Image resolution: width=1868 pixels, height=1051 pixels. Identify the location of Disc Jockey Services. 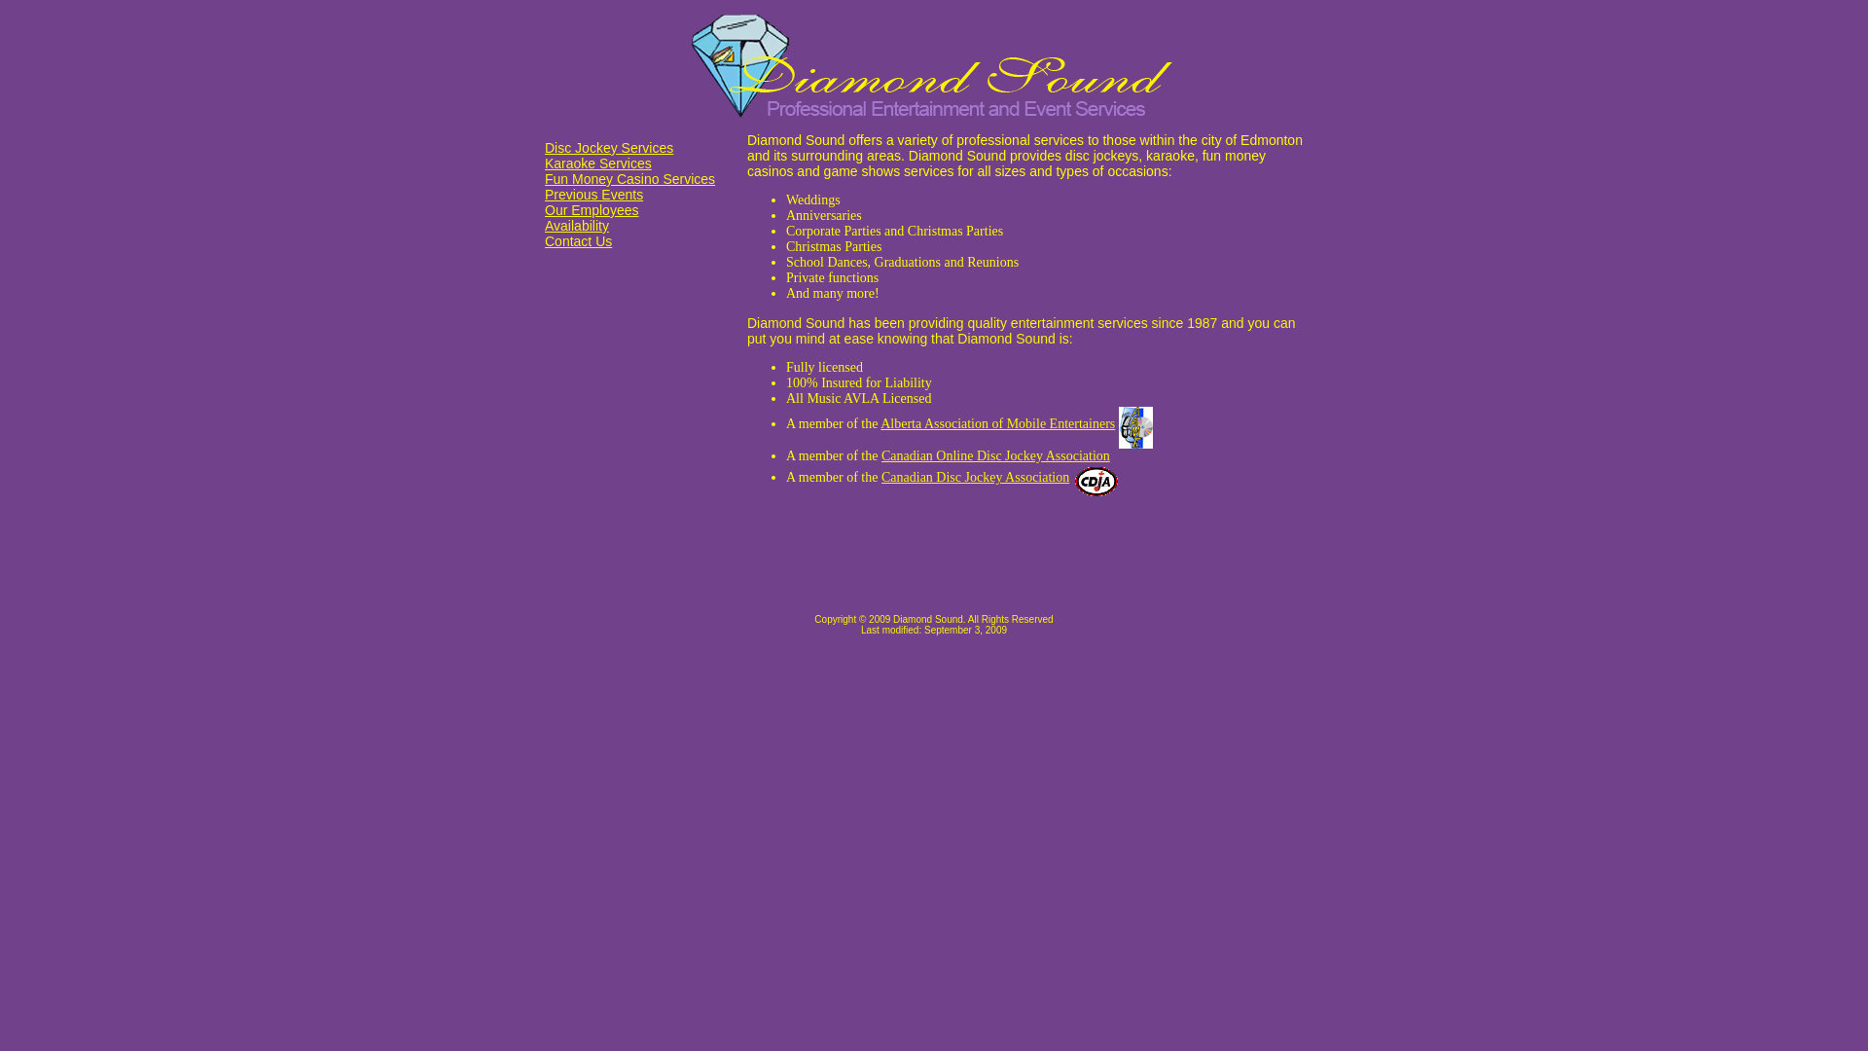
(609, 148).